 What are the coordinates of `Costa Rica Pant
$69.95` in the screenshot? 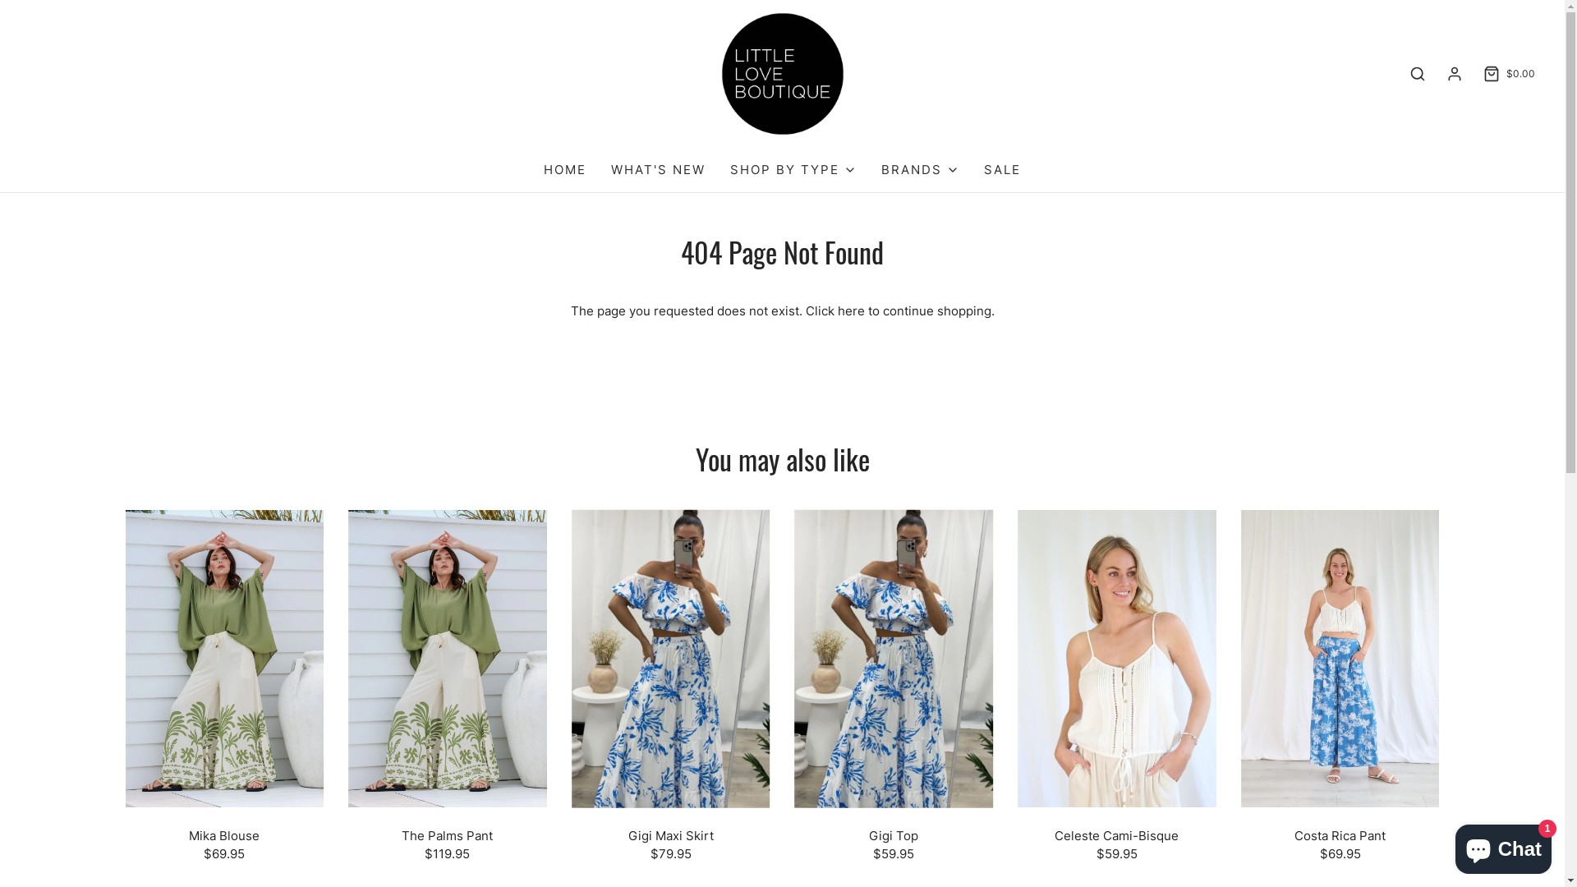 It's located at (1340, 844).